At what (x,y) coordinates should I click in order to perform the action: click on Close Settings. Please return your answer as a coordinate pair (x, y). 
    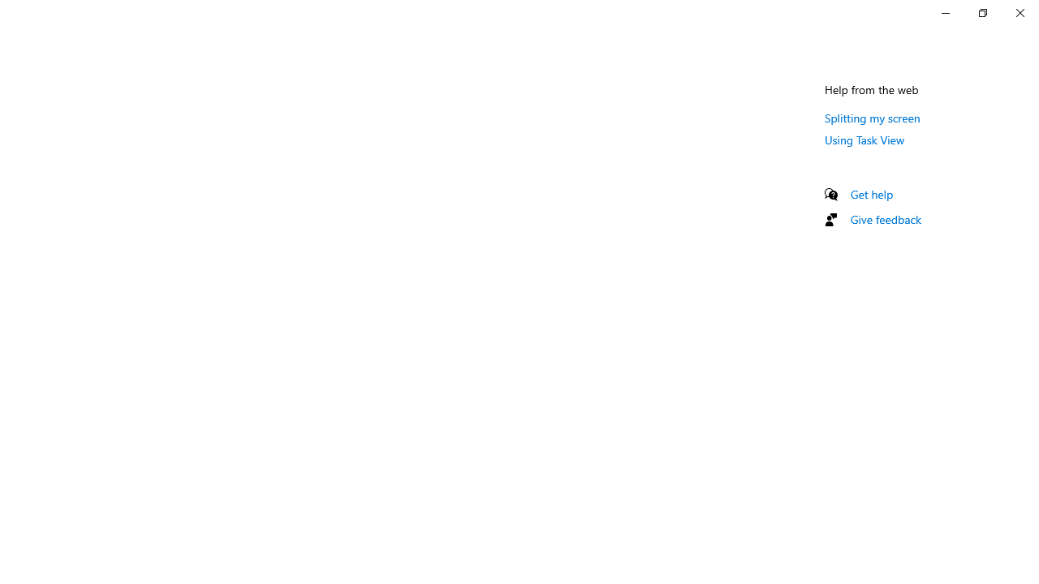
    Looking at the image, I should click on (1020, 13).